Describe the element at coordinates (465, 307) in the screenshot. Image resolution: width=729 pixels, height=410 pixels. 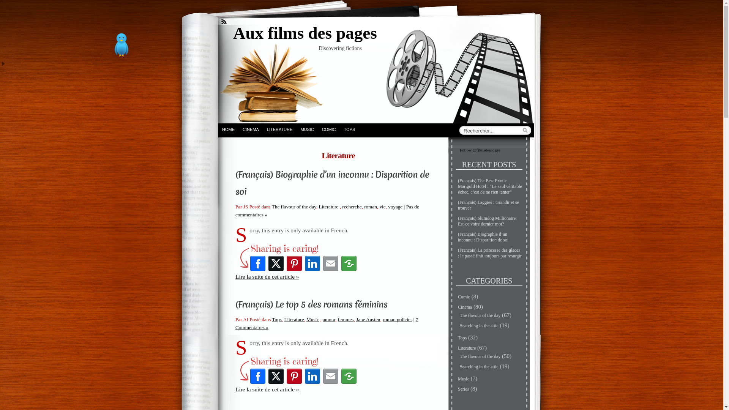
I see `Cinema` at that location.